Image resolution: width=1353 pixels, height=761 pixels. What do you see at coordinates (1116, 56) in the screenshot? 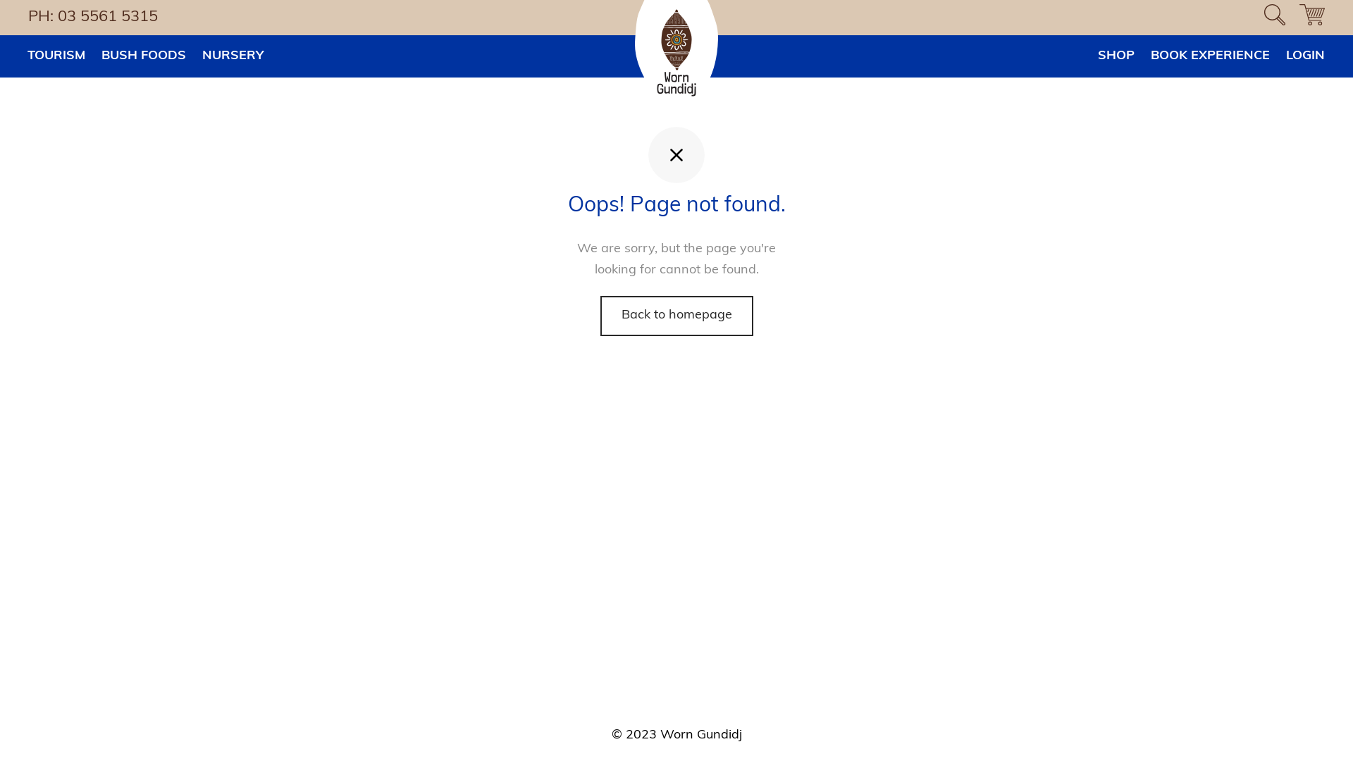
I see `SHOP` at bounding box center [1116, 56].